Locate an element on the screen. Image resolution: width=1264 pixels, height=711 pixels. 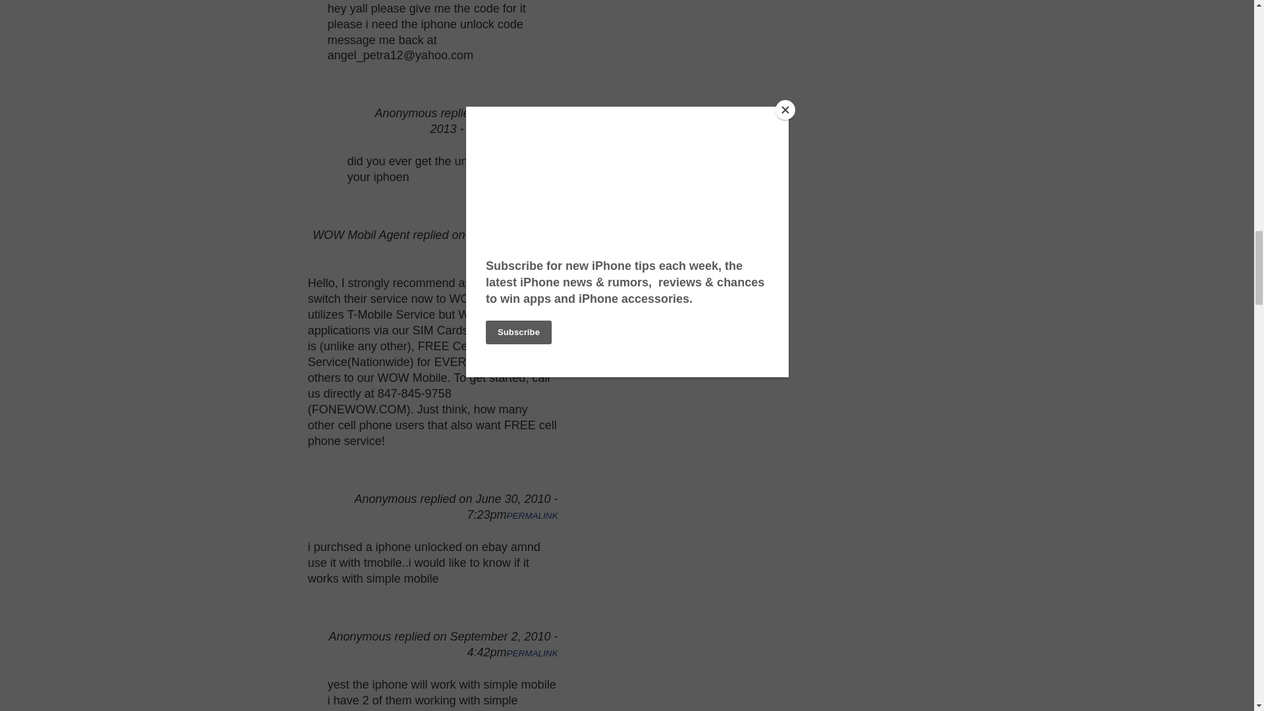
PERMALINK is located at coordinates (532, 653).